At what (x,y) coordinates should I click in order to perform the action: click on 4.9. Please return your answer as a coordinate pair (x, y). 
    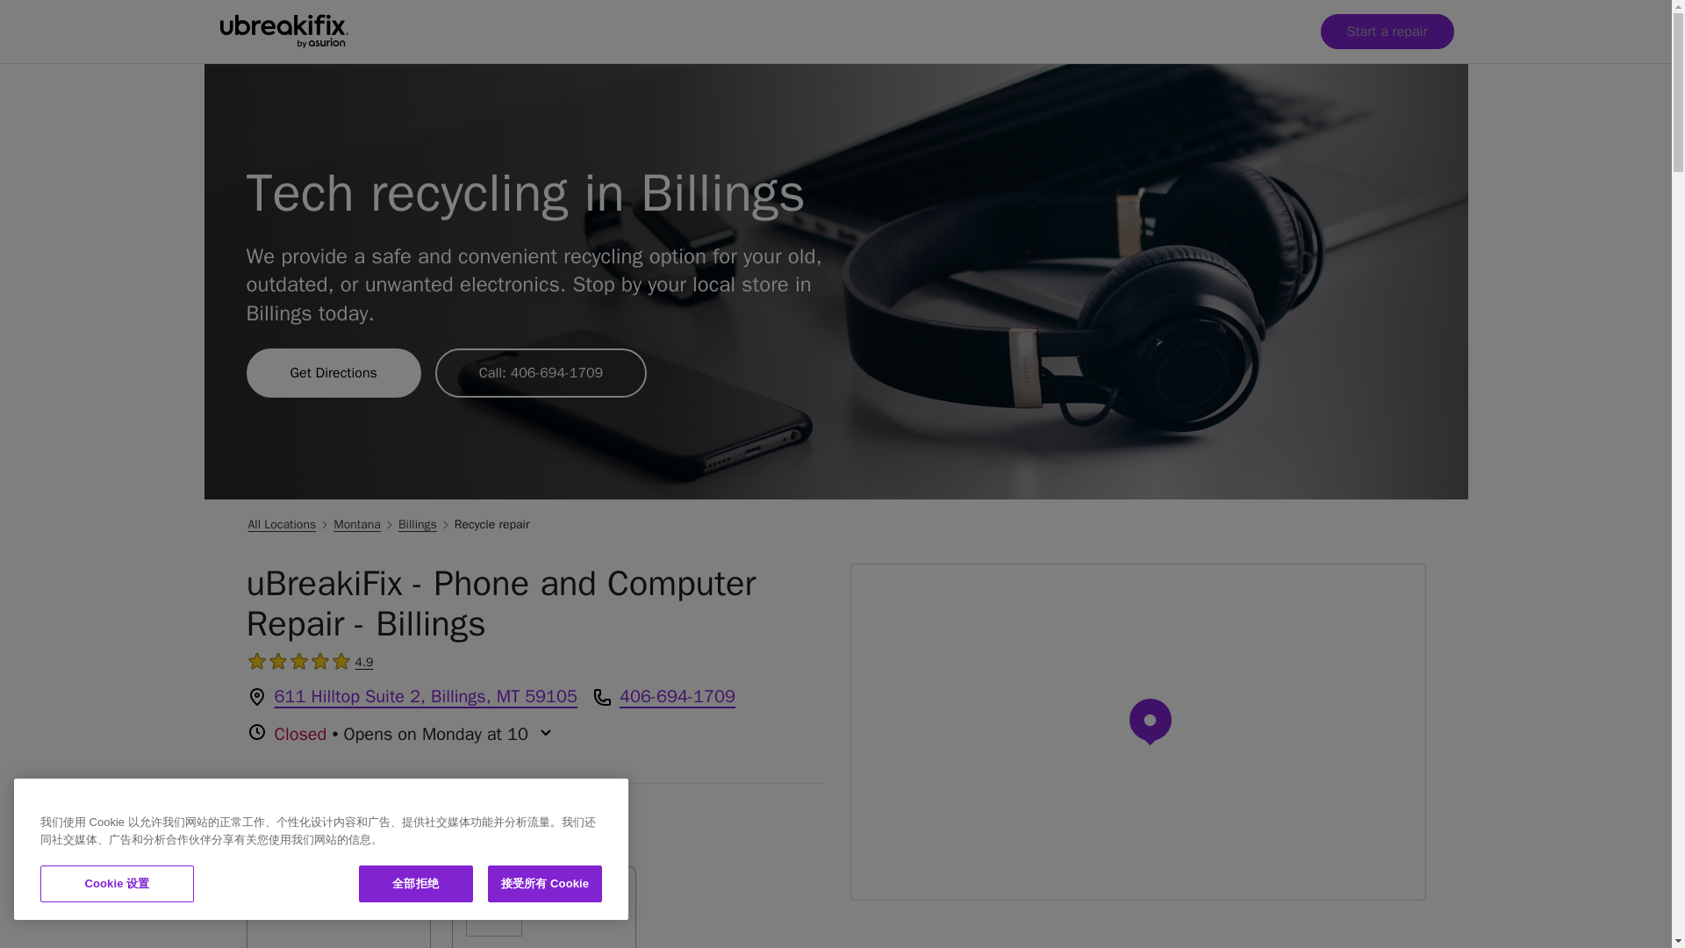
    Looking at the image, I should click on (363, 662).